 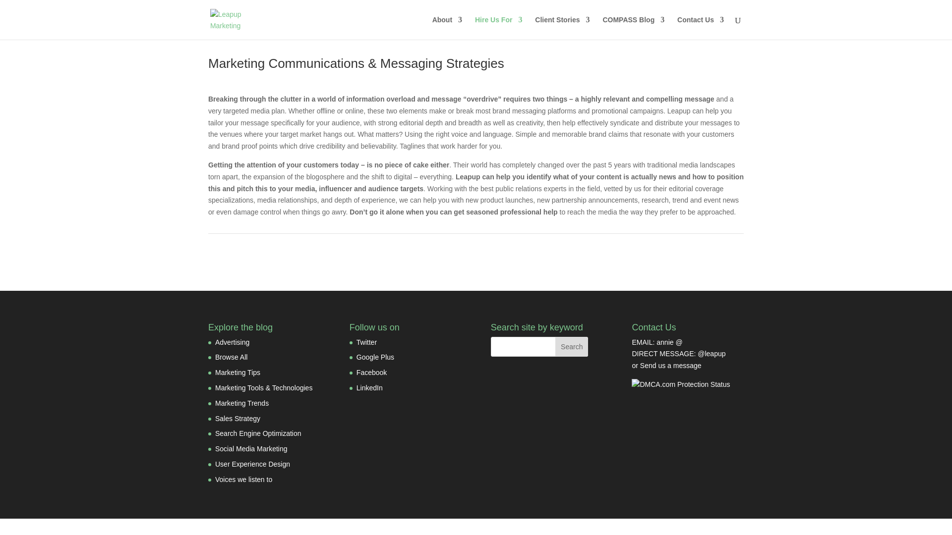 What do you see at coordinates (369, 387) in the screenshot?
I see `LinkedIn` at bounding box center [369, 387].